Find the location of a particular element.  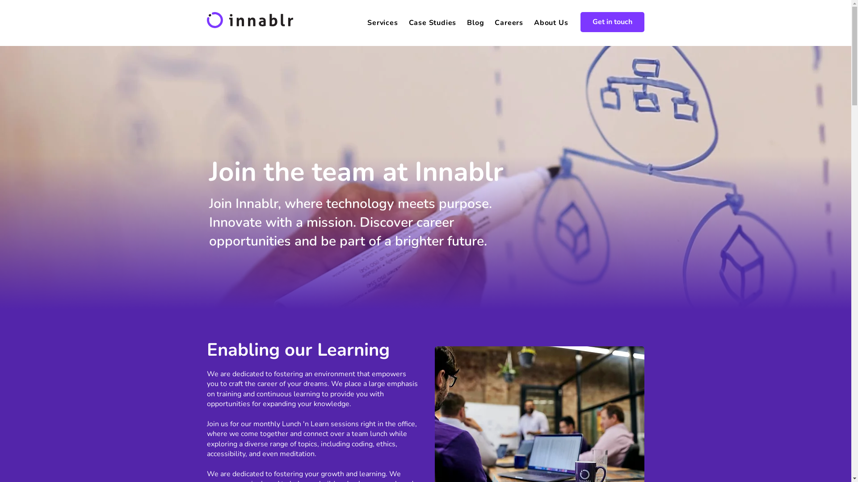

Get in touch is located at coordinates (612, 22).